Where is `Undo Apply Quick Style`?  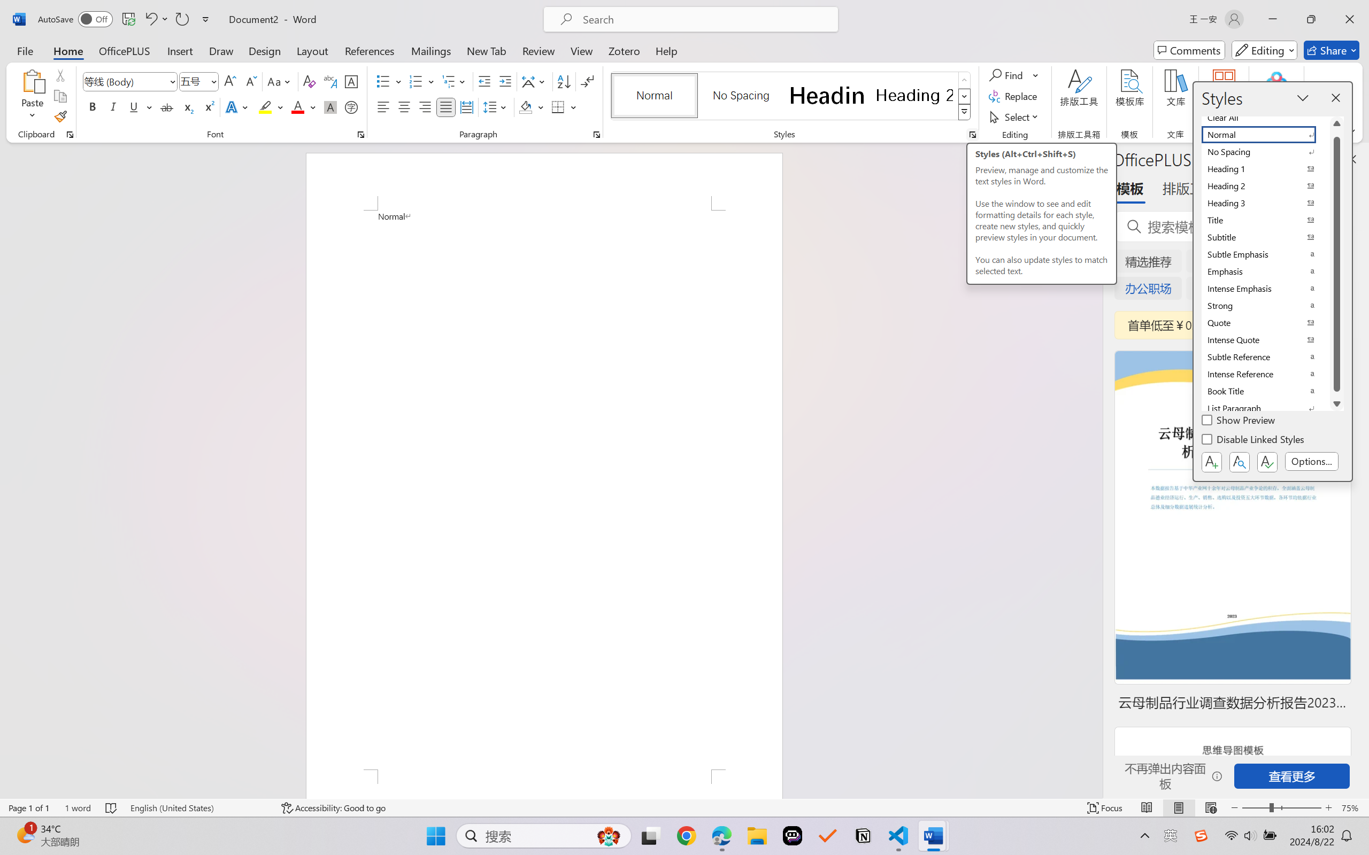 Undo Apply Quick Style is located at coordinates (156, 19).